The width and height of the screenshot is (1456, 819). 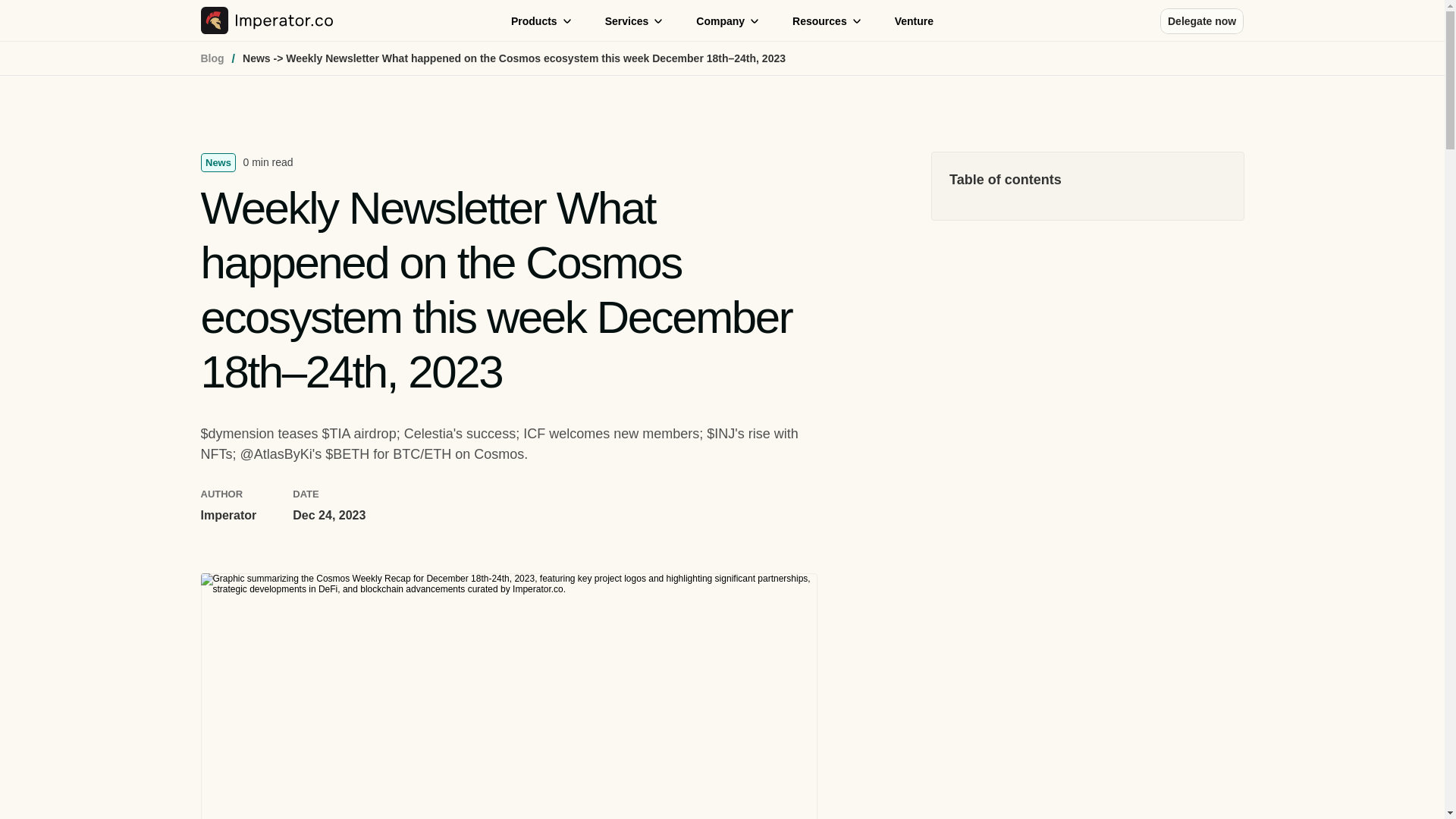 What do you see at coordinates (541, 20) in the screenshot?
I see `Products` at bounding box center [541, 20].